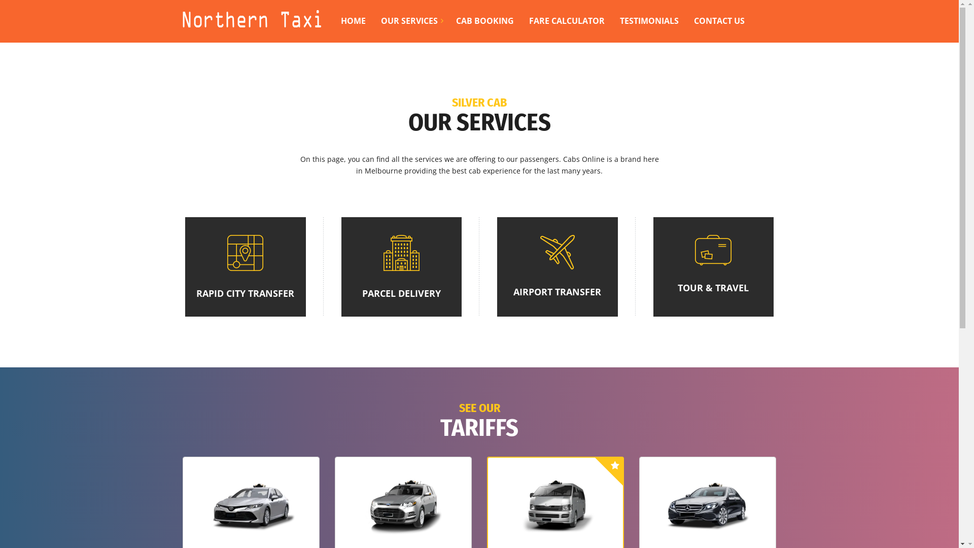 This screenshot has height=548, width=974. Describe the element at coordinates (713, 250) in the screenshot. I see `_services-4` at that location.